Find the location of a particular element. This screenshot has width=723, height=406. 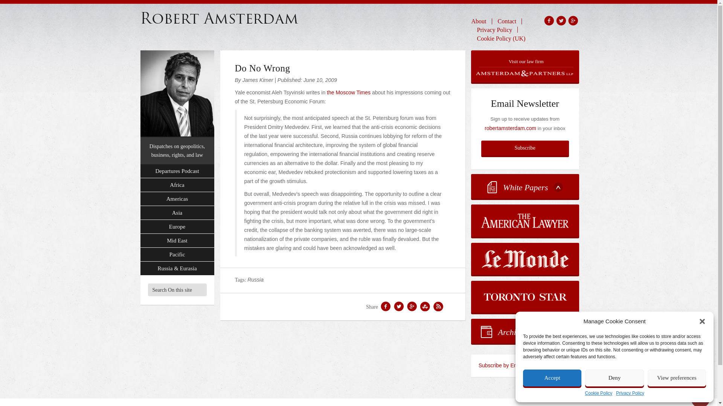

Asia is located at coordinates (177, 213).